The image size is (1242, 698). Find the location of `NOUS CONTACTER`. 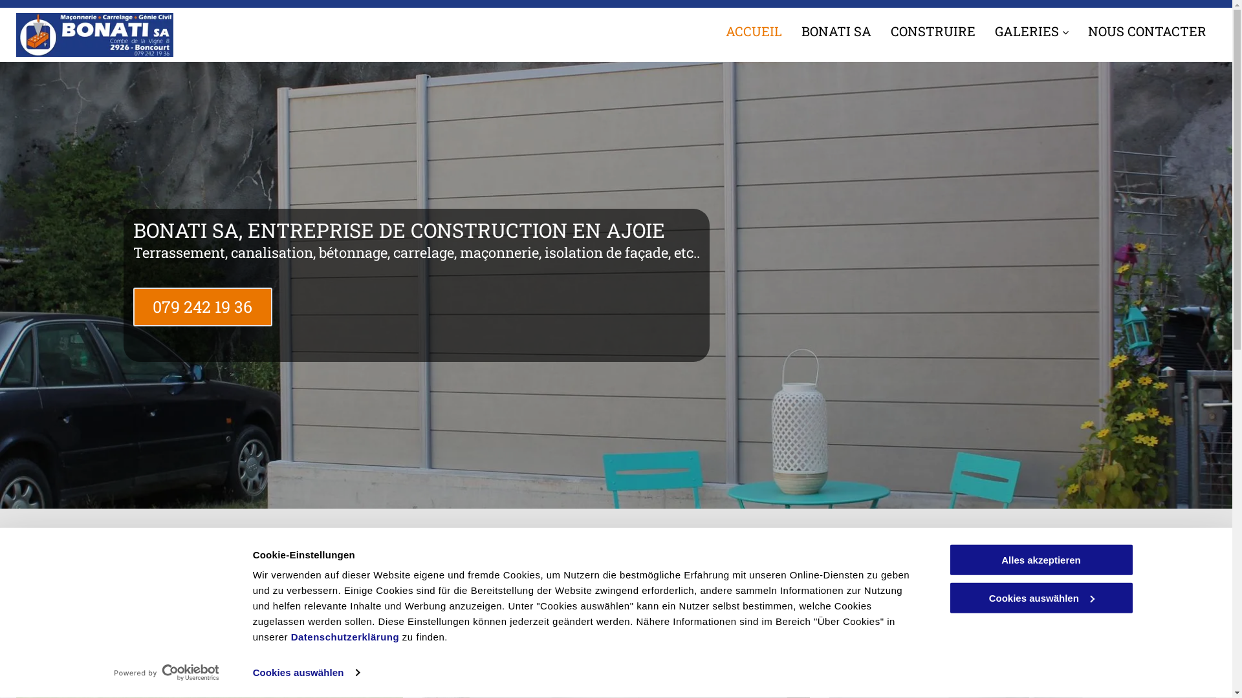

NOUS CONTACTER is located at coordinates (1148, 31).